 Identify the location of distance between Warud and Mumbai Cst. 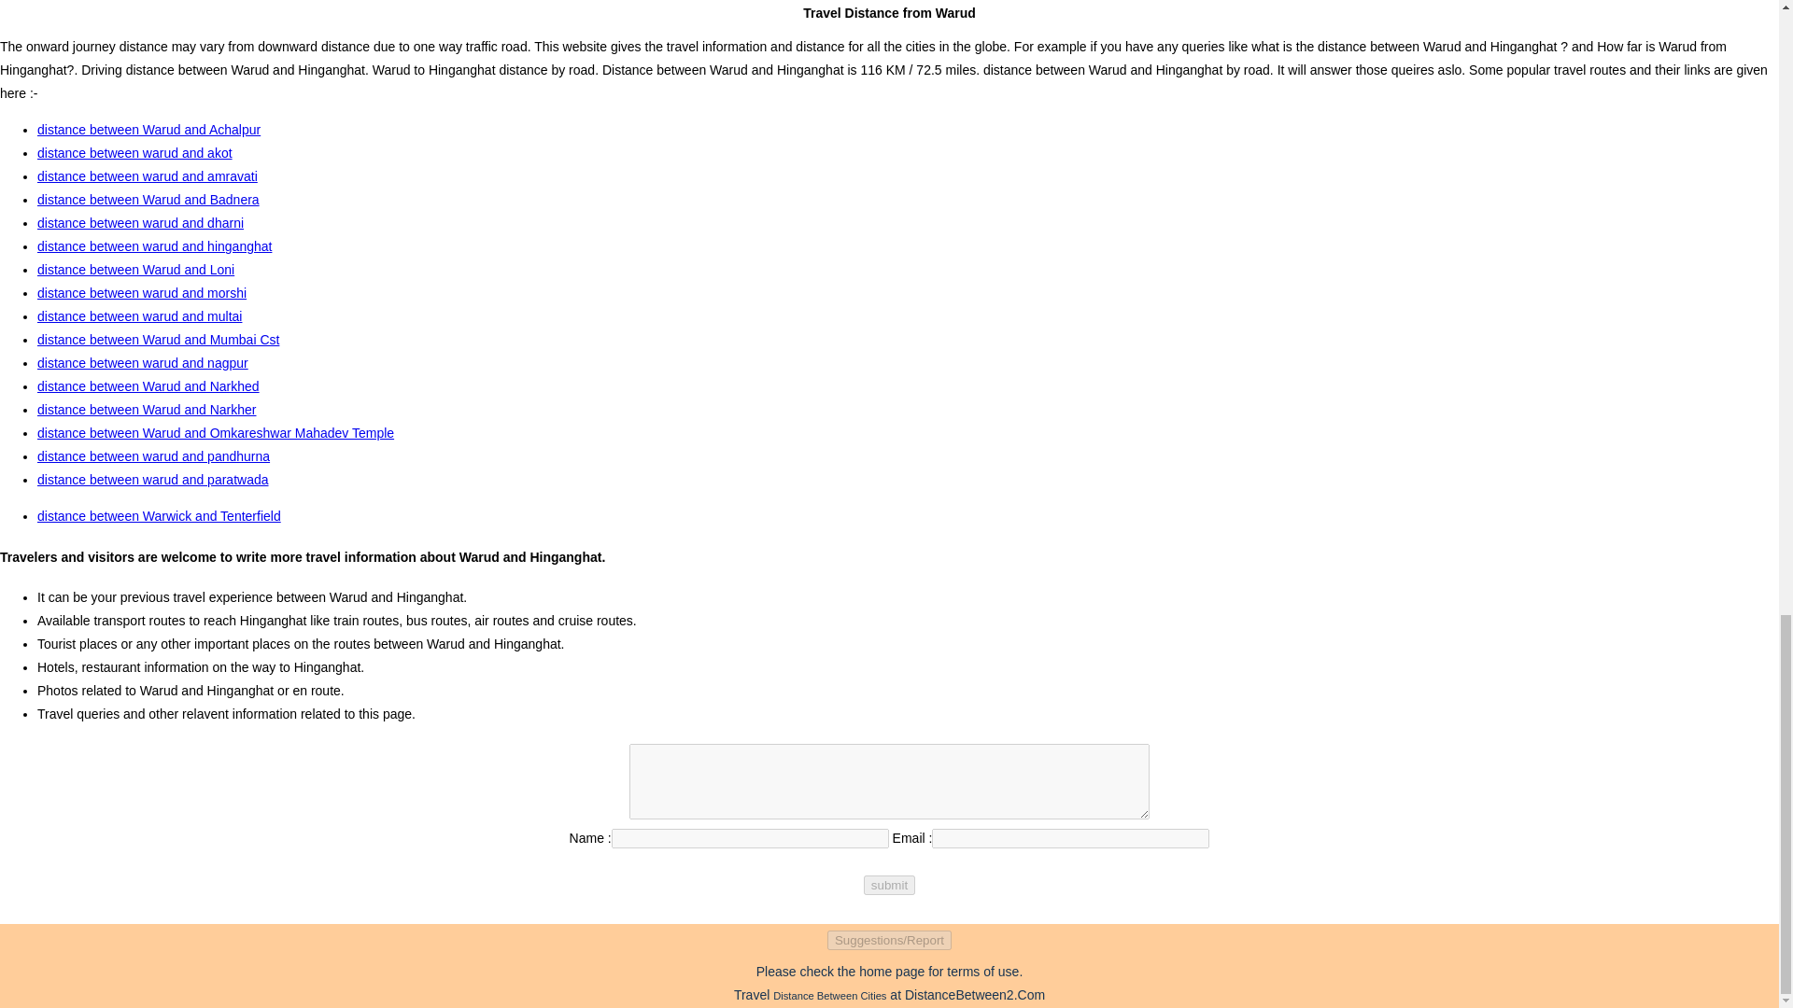
(159, 340).